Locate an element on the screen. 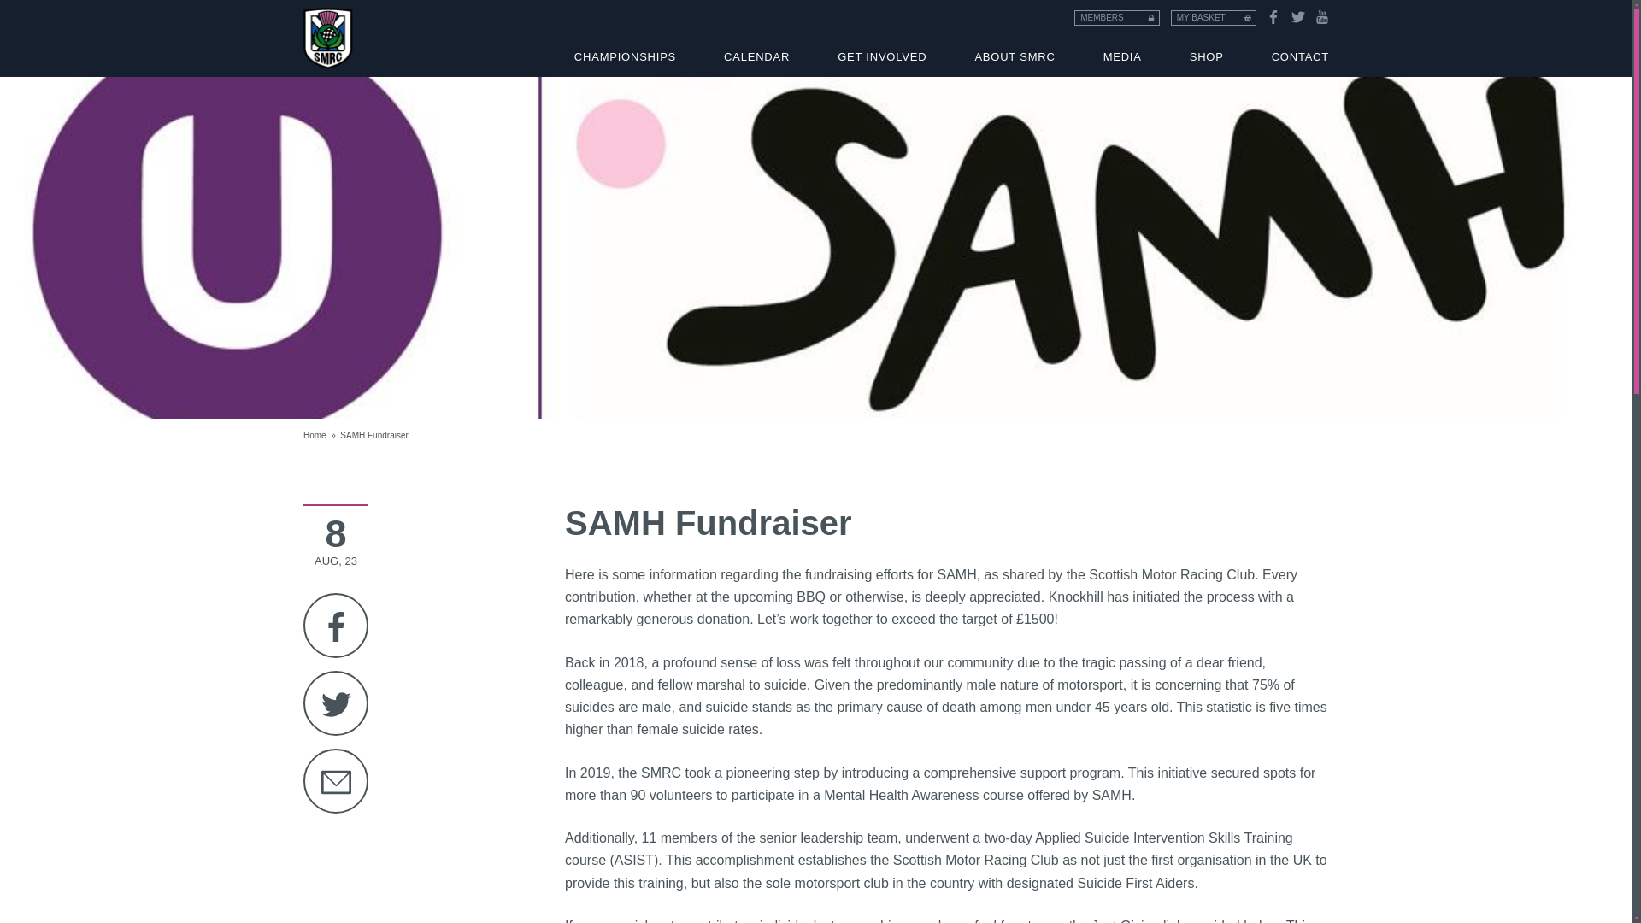 This screenshot has height=923, width=1641. SHOP is located at coordinates (1206, 56).